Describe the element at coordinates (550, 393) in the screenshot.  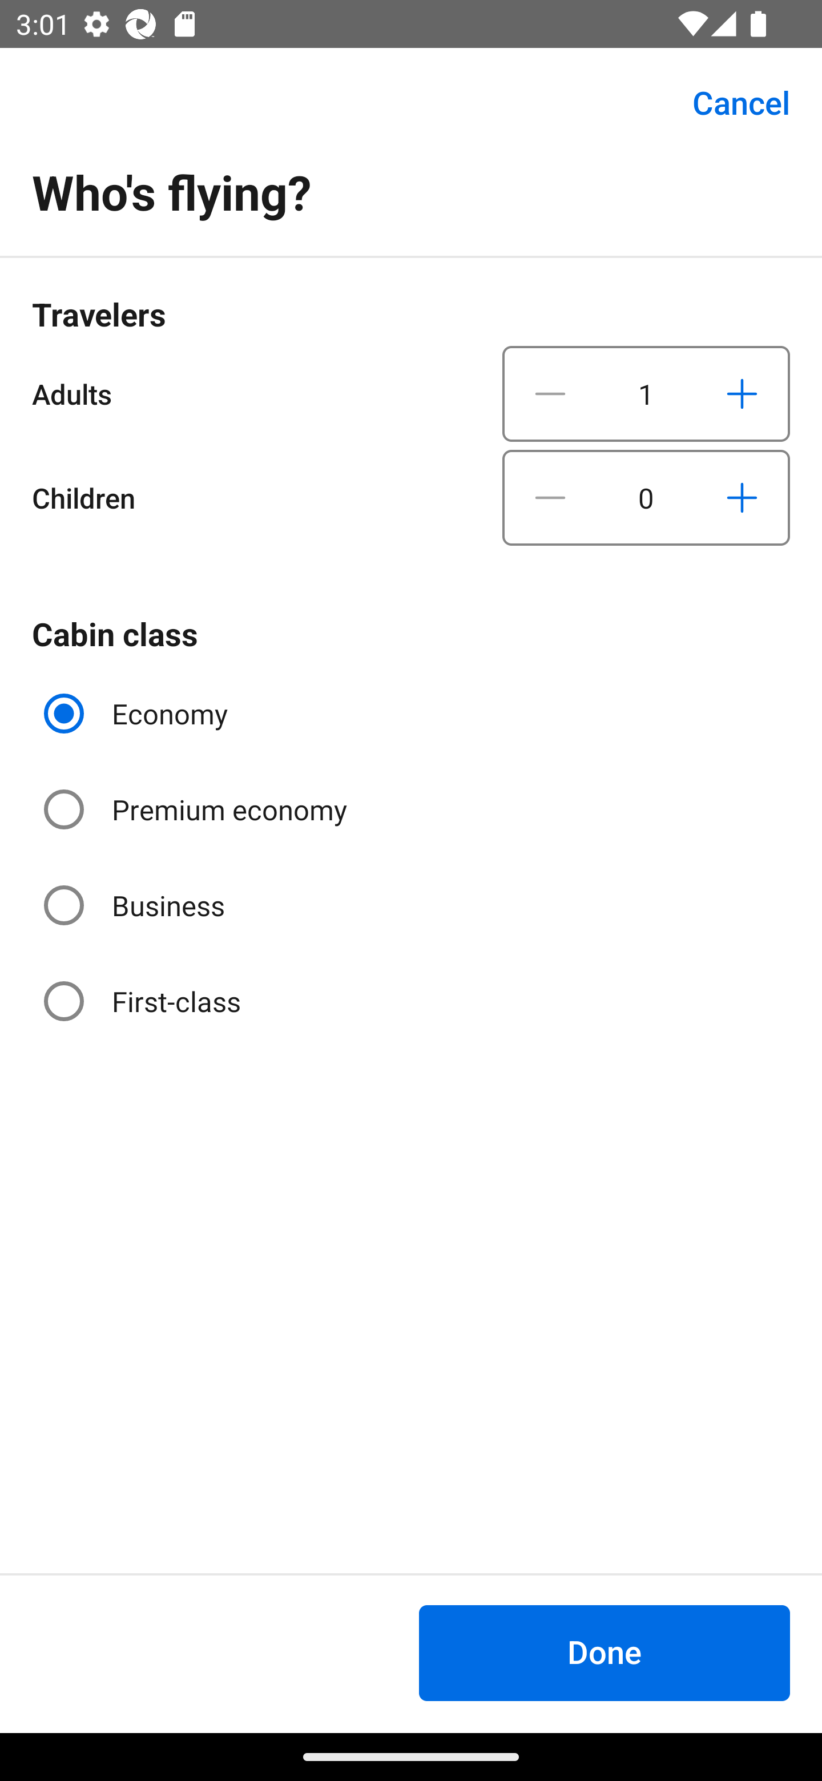
I see `Decrease` at that location.